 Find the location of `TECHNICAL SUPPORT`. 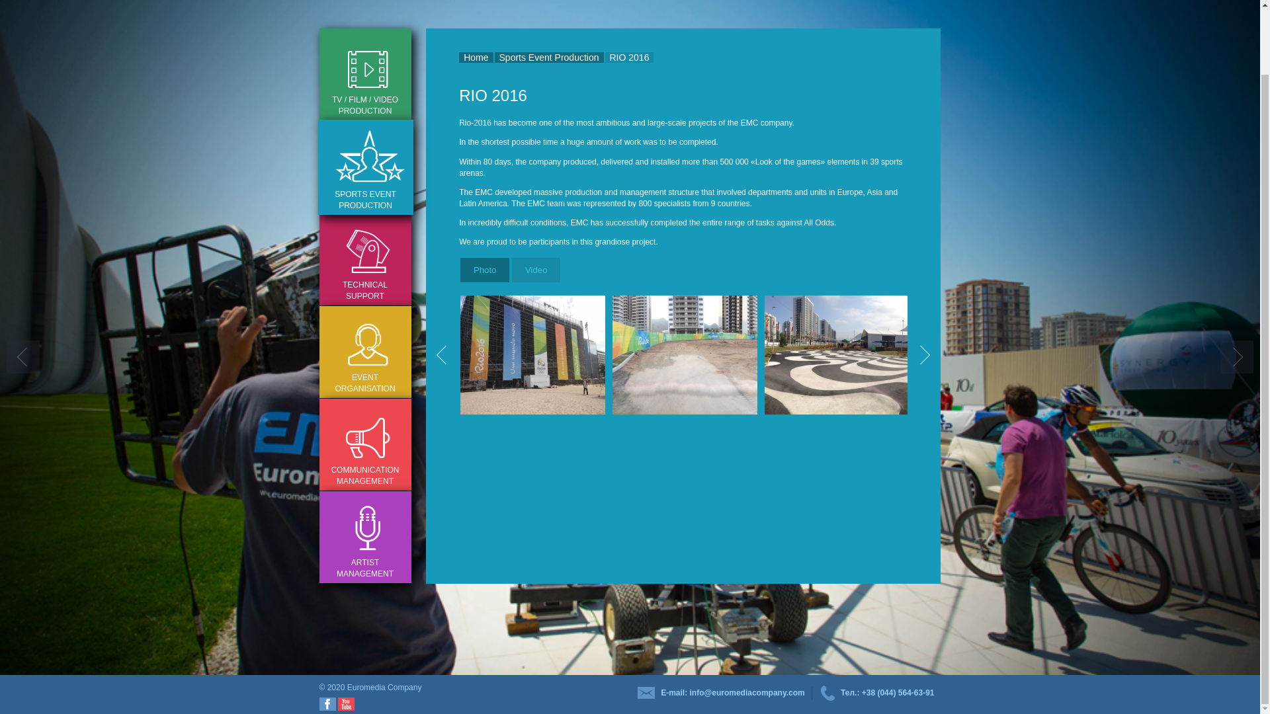

TECHNICAL SUPPORT is located at coordinates (364, 259).